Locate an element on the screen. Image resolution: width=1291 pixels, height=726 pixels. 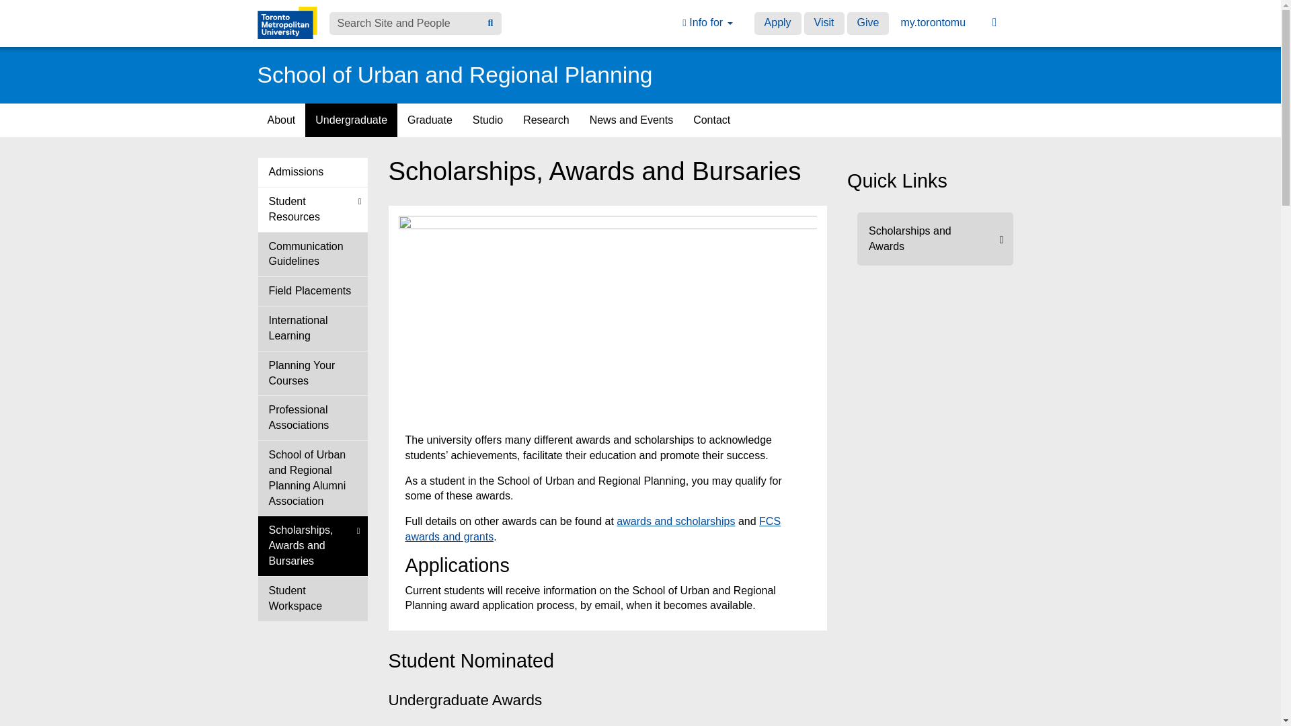
School of Urban and Regional Planning is located at coordinates (455, 74).